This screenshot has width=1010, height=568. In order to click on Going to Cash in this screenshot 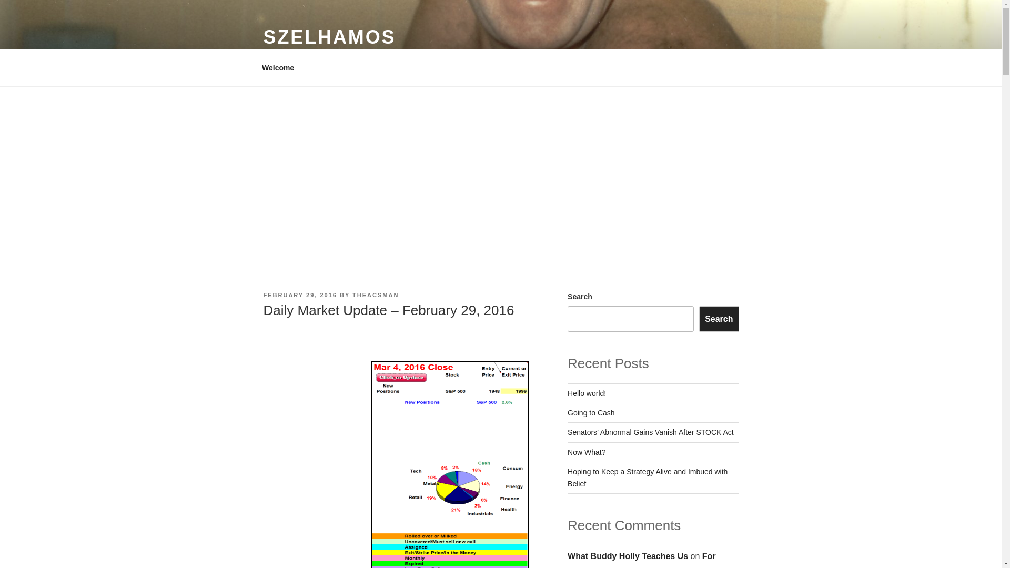, I will do `click(591, 412)`.